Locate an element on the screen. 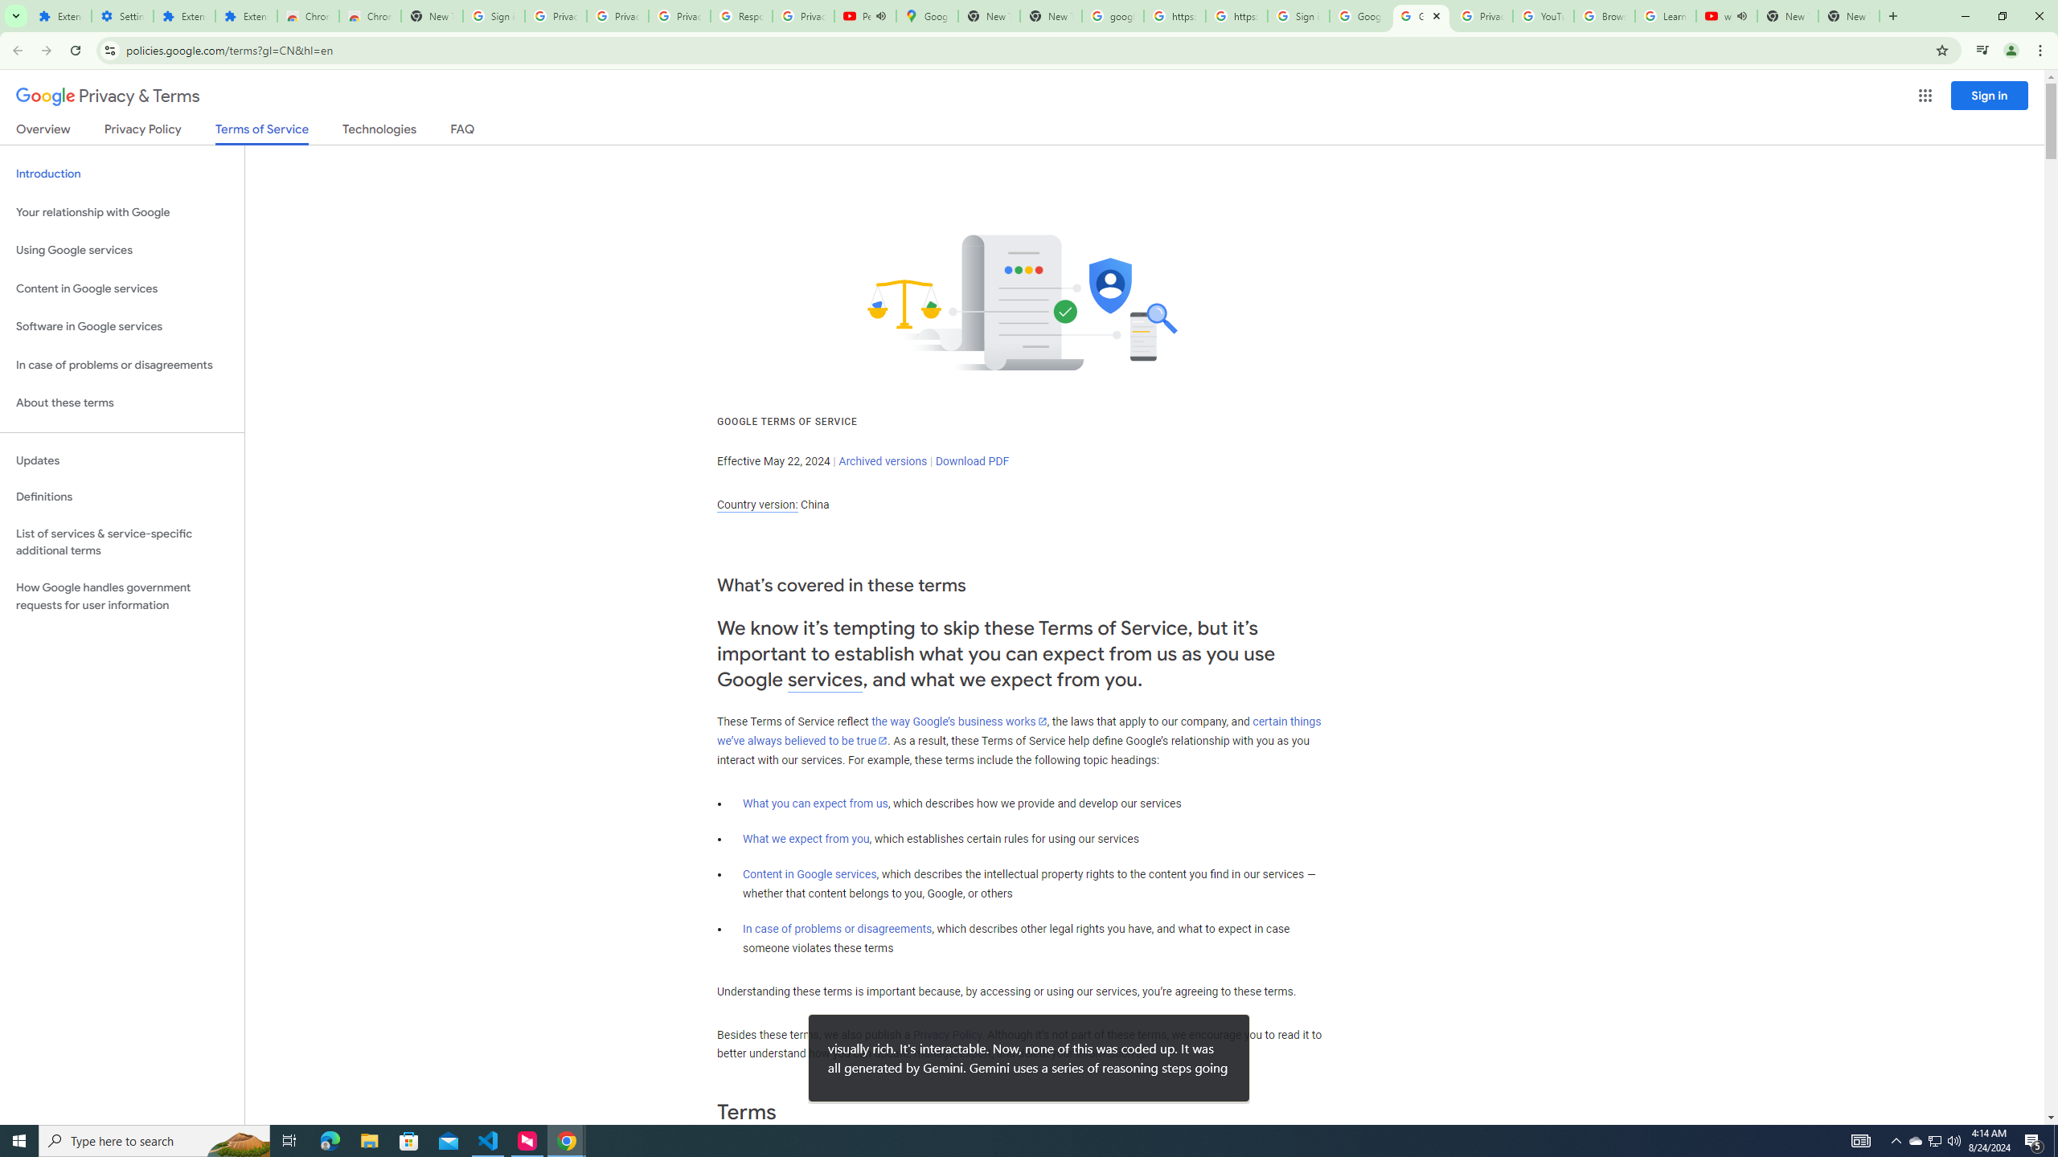 This screenshot has width=2058, height=1157. Chrome Web Store is located at coordinates (307, 16).